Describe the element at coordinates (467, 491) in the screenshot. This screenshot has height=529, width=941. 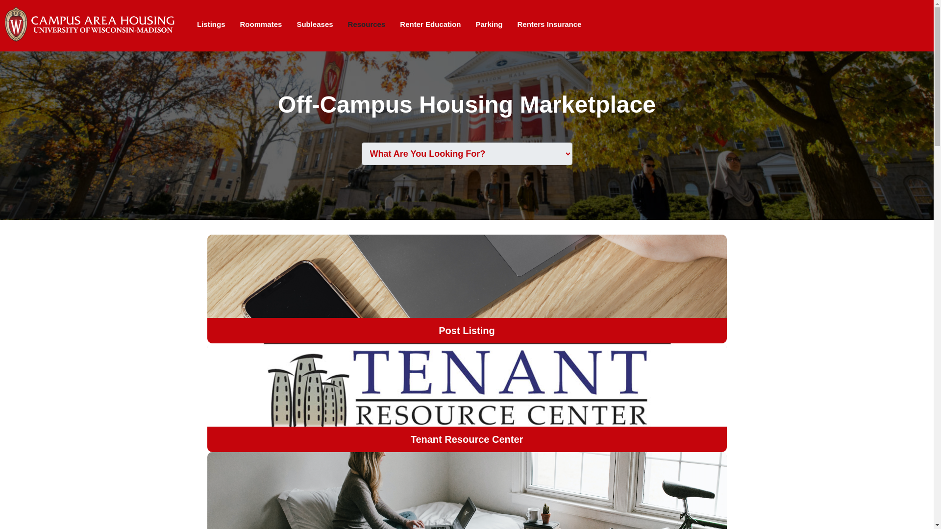
I see `Find Off-Campus Housing` at that location.